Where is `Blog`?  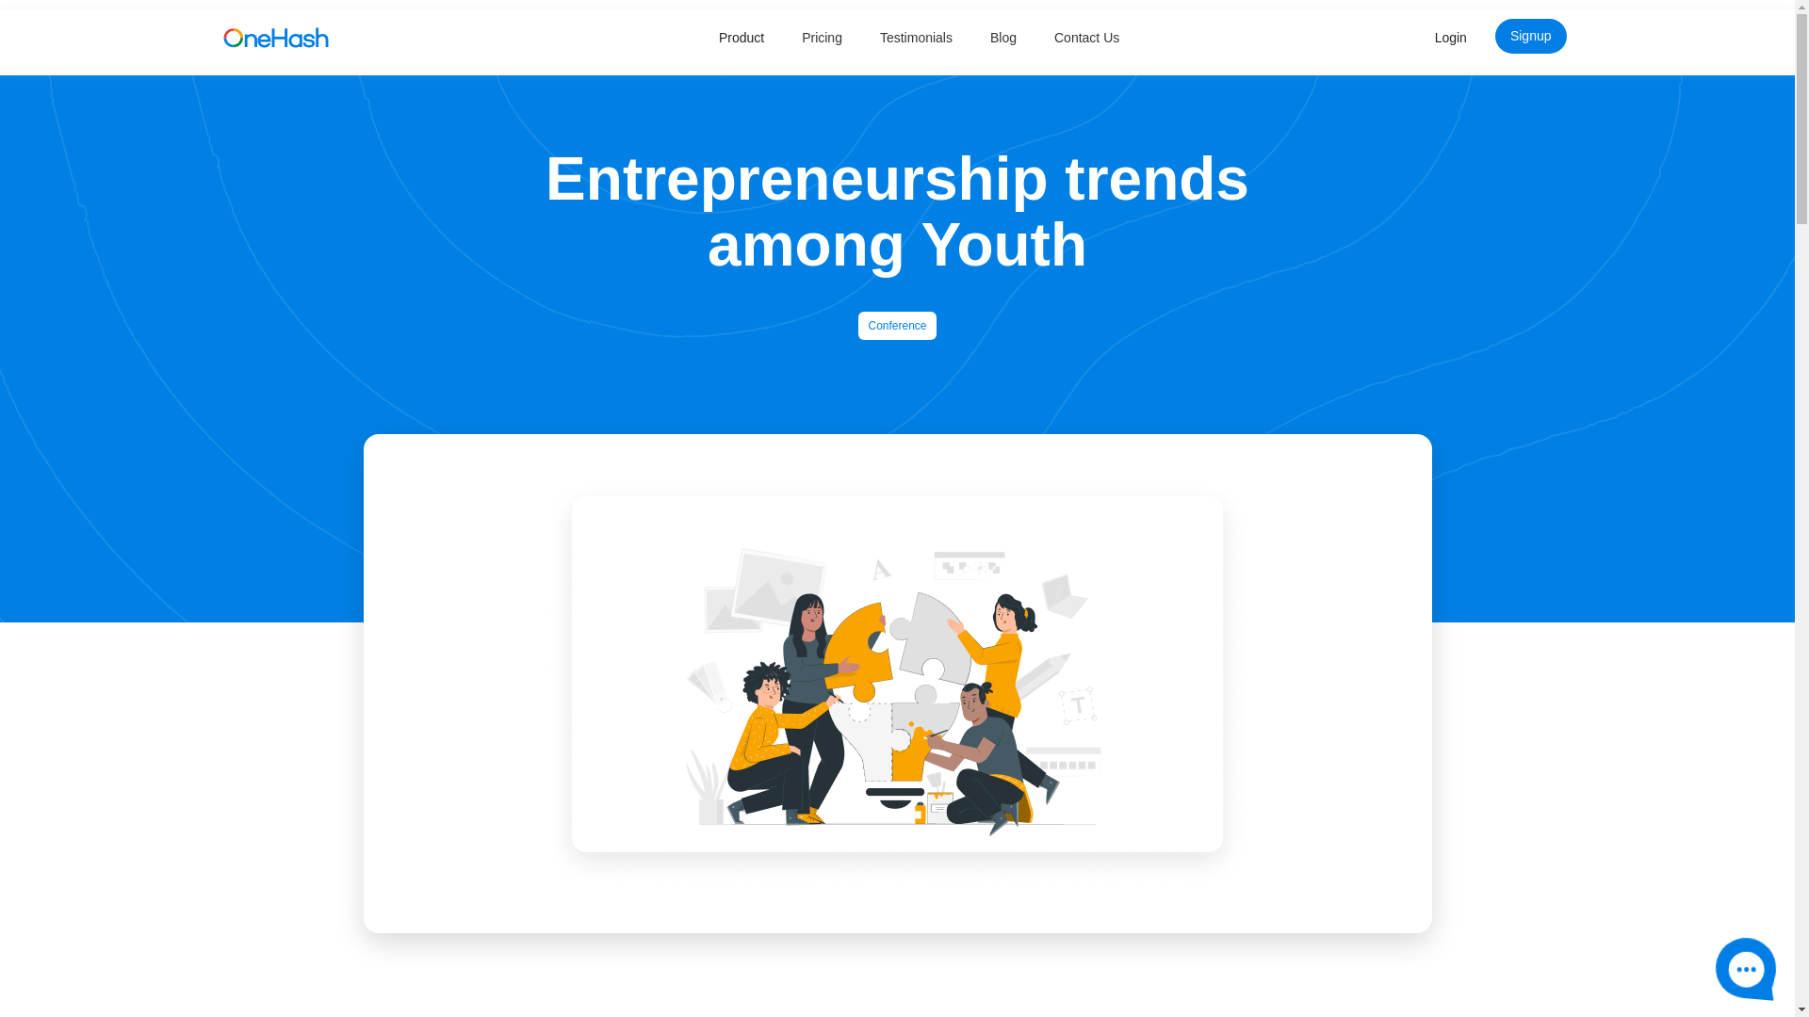 Blog is located at coordinates (1002, 38).